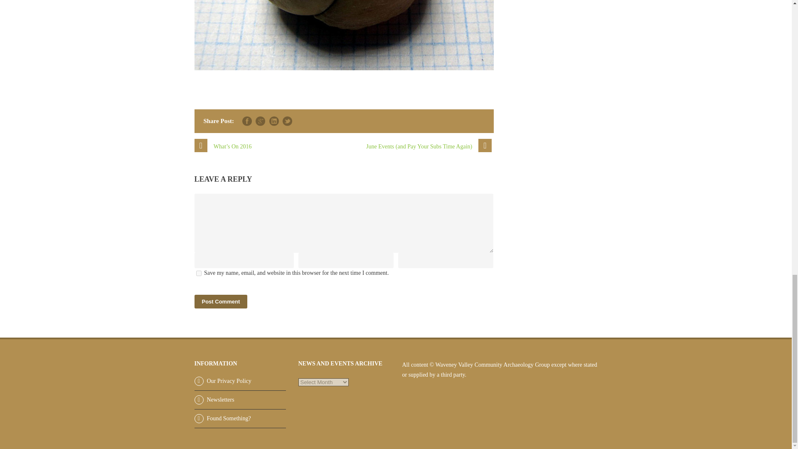  I want to click on Post Comment, so click(221, 301).